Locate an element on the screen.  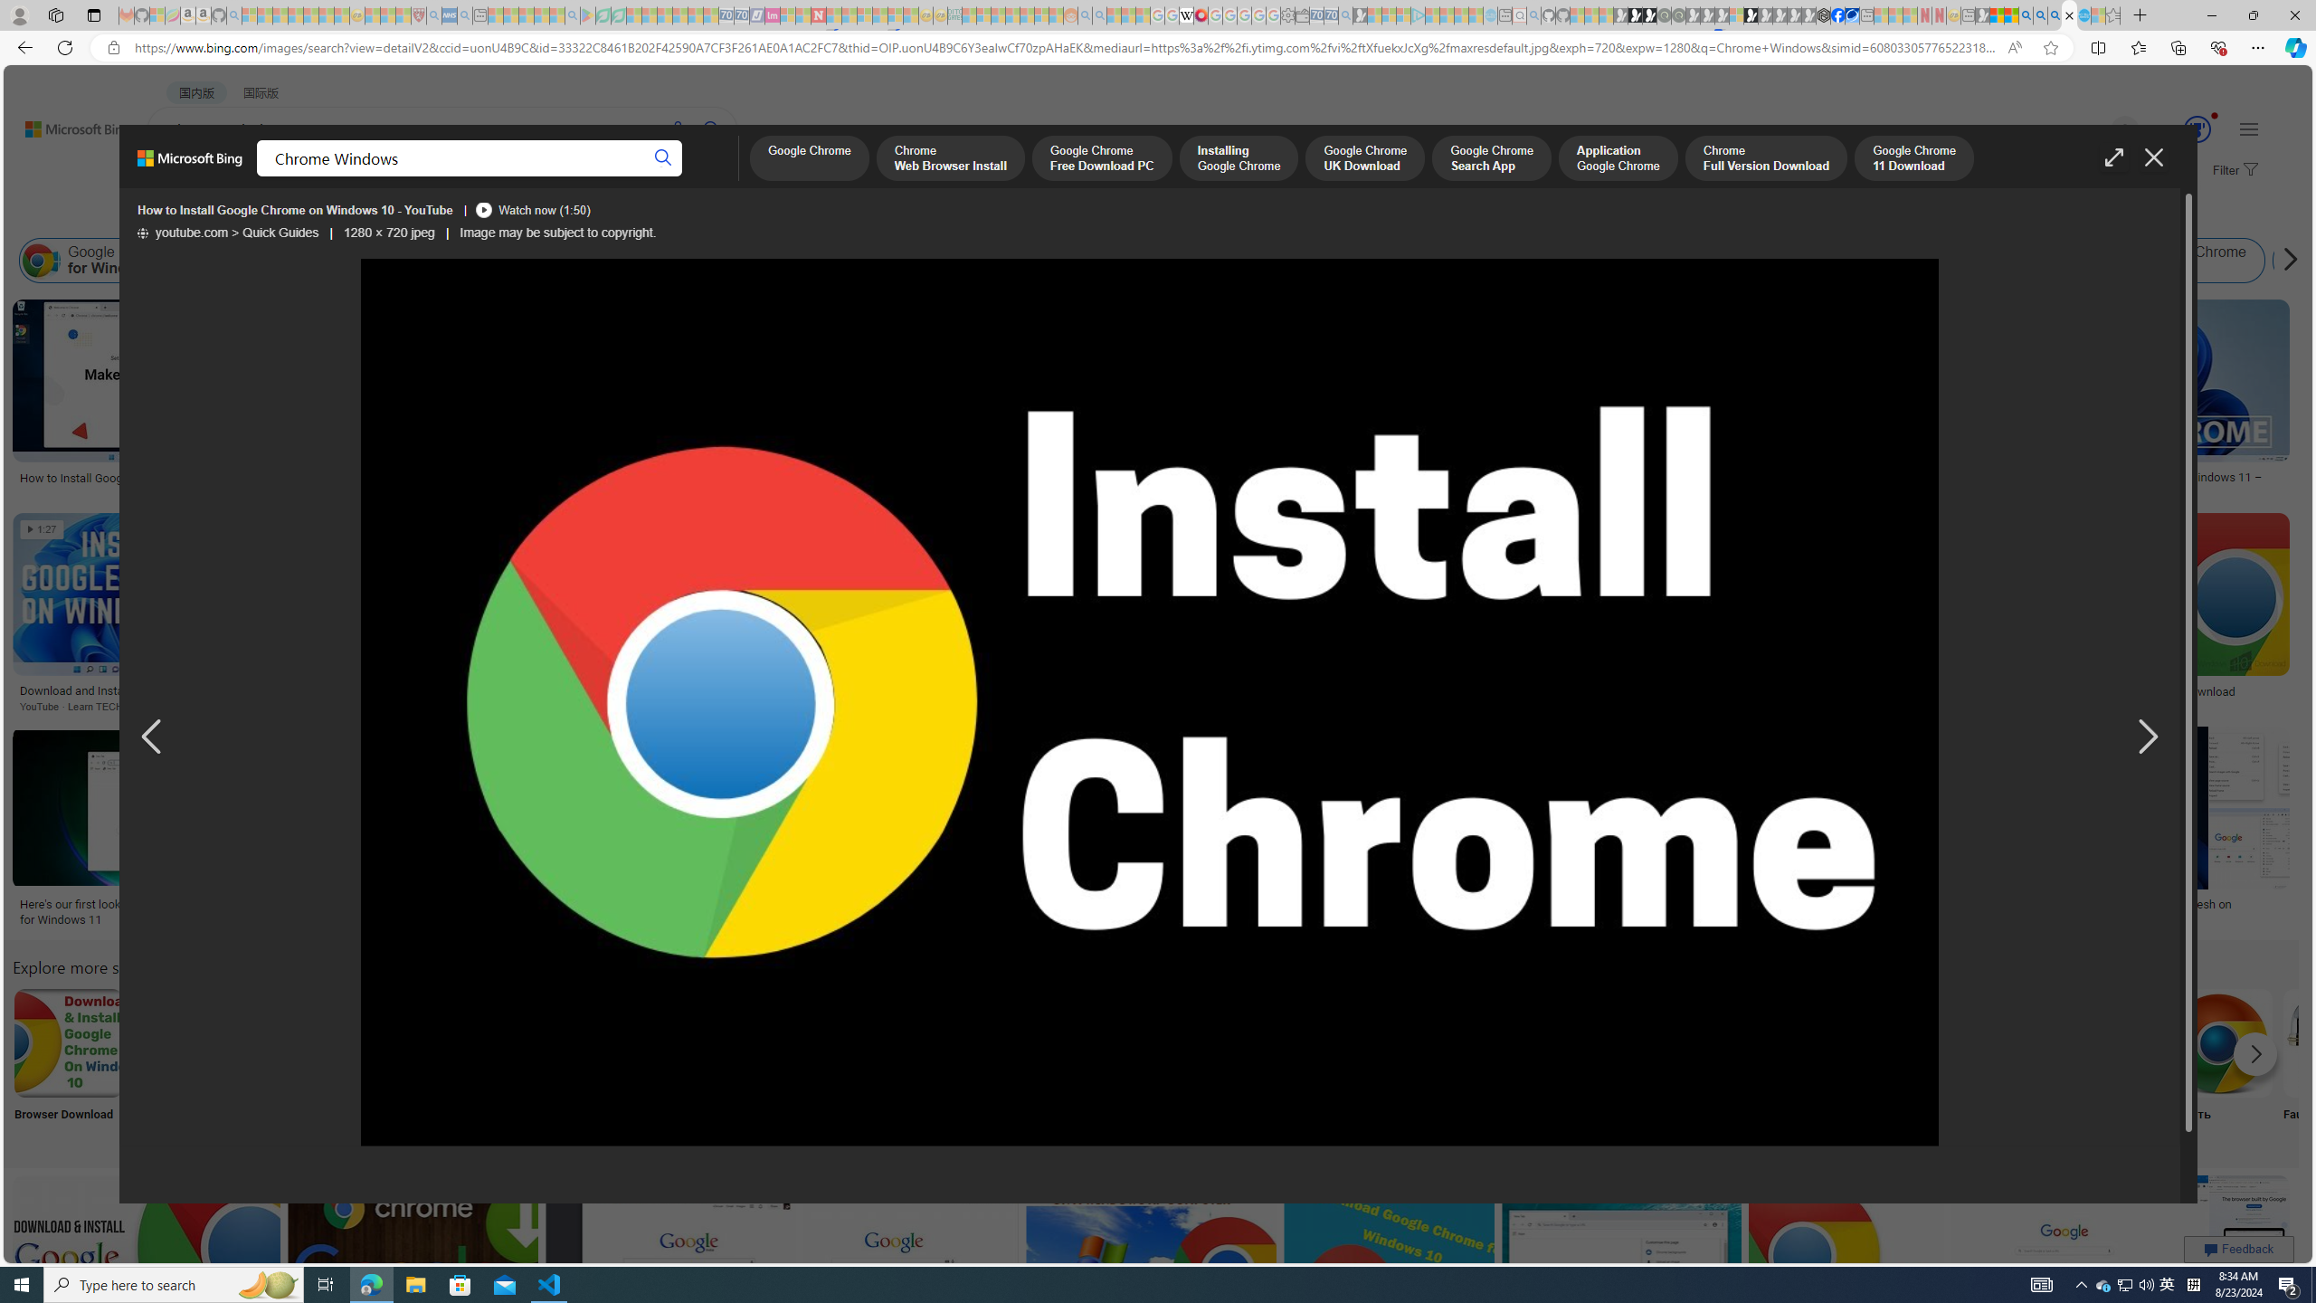
Full screen is located at coordinates (2113, 157).